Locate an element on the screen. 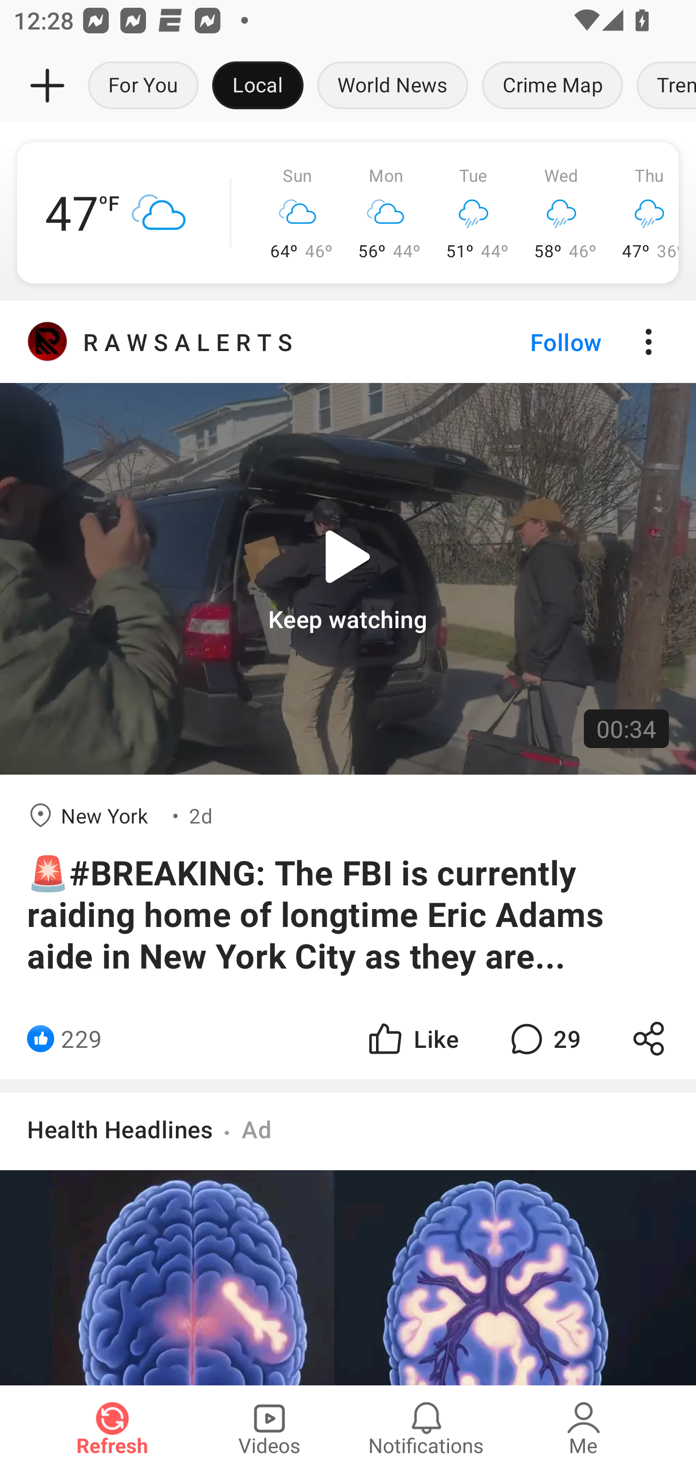  Me is located at coordinates (583, 1427).